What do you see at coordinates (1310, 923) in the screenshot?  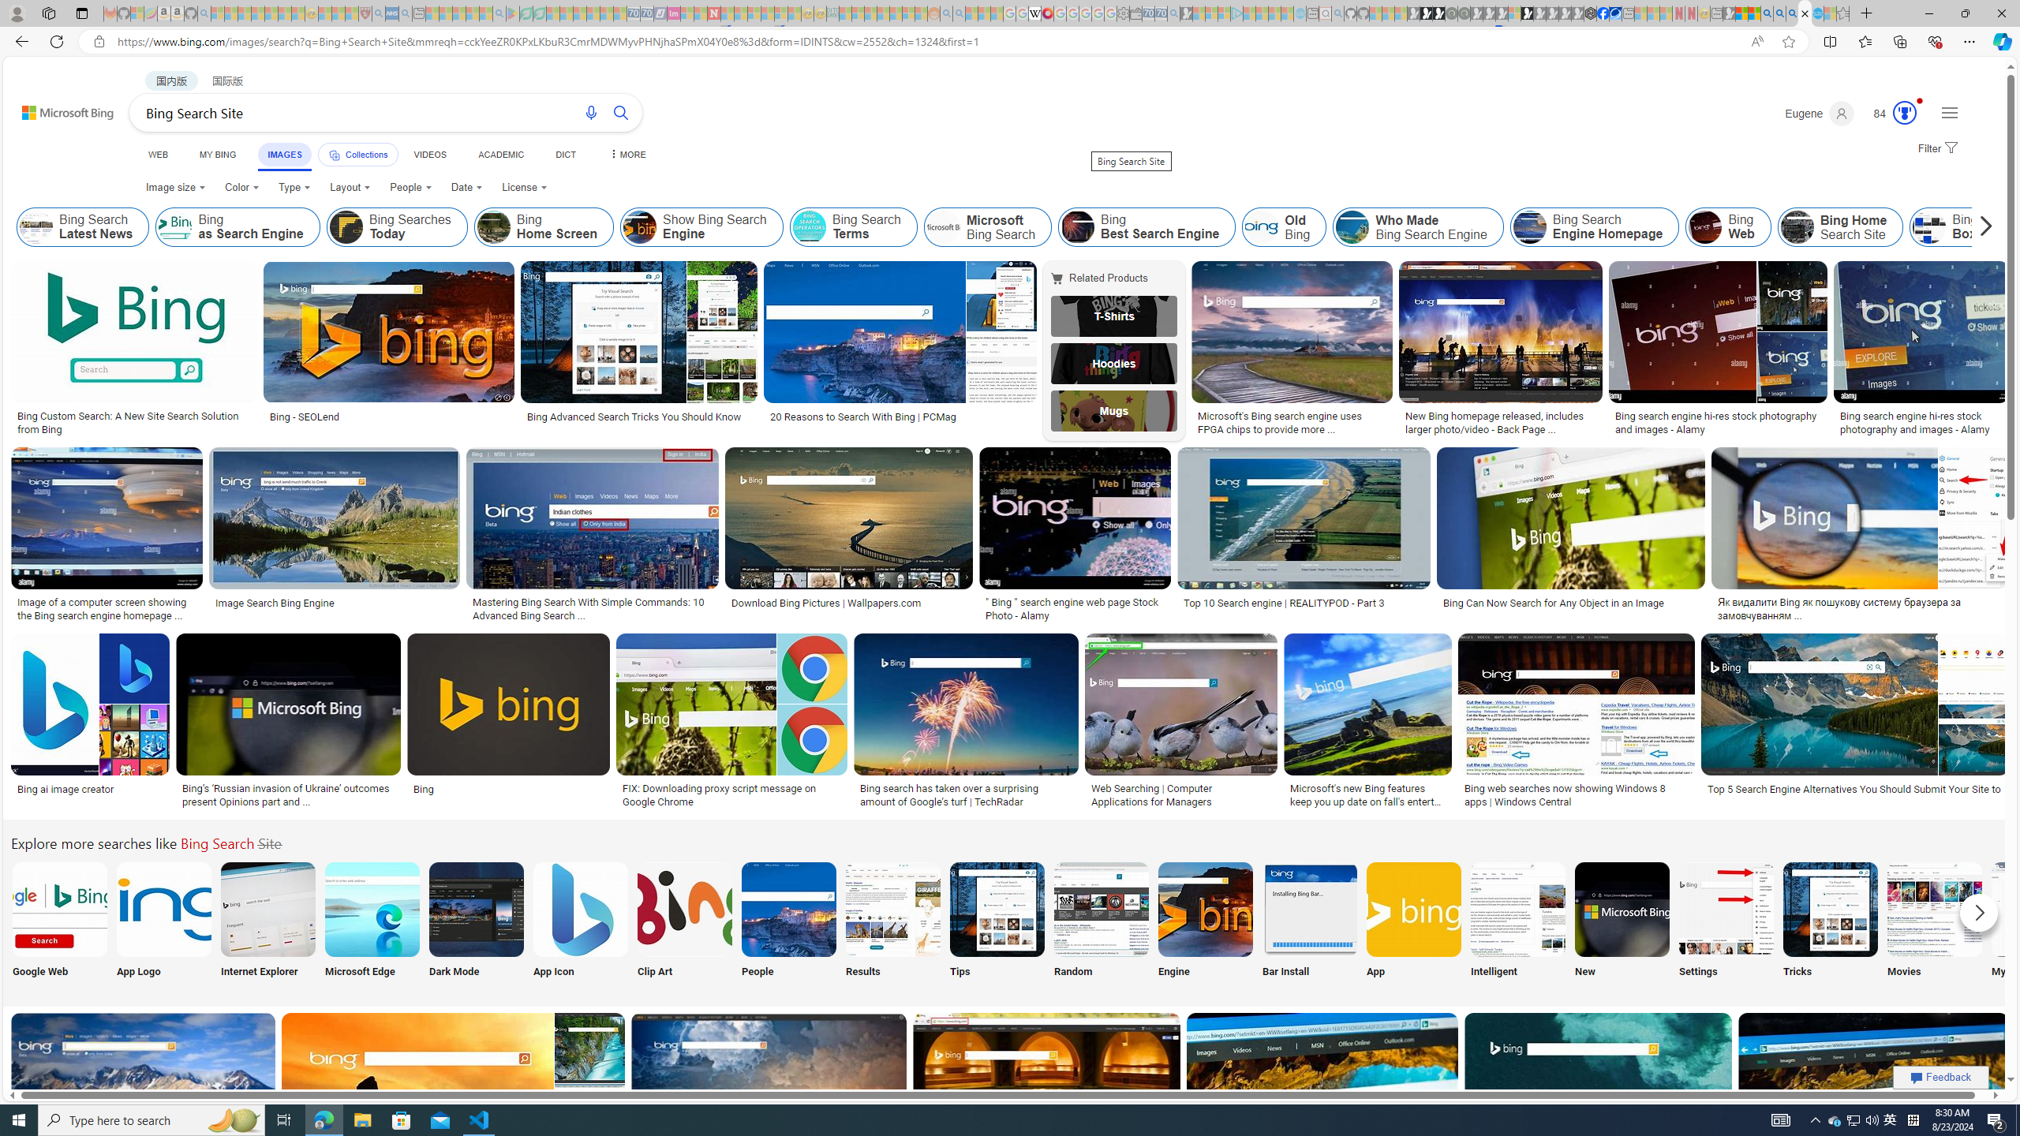 I see `Bing Search Bar Install Bar Install` at bounding box center [1310, 923].